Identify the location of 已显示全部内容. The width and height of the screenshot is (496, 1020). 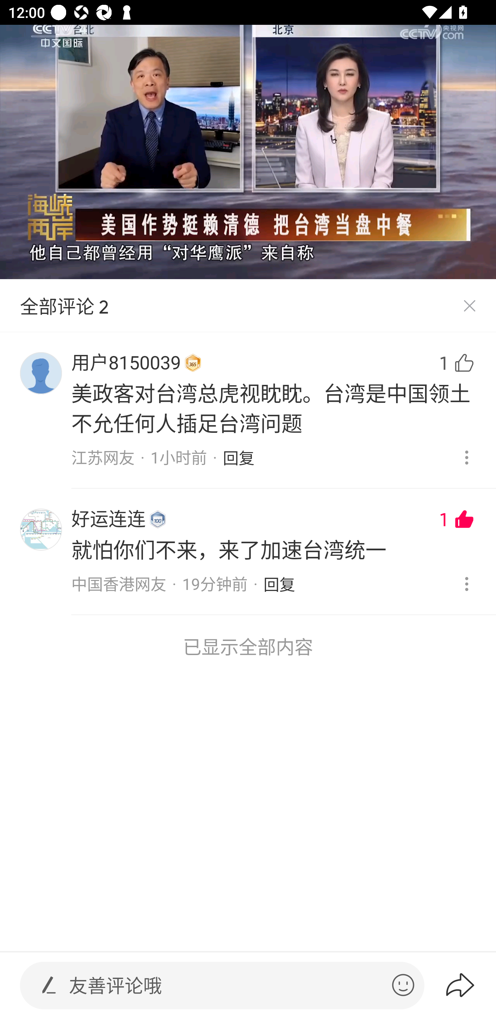
(248, 646).